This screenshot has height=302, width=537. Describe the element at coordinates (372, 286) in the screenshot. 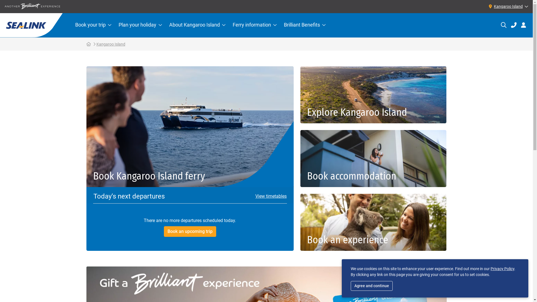

I see `Agree and continue` at that location.